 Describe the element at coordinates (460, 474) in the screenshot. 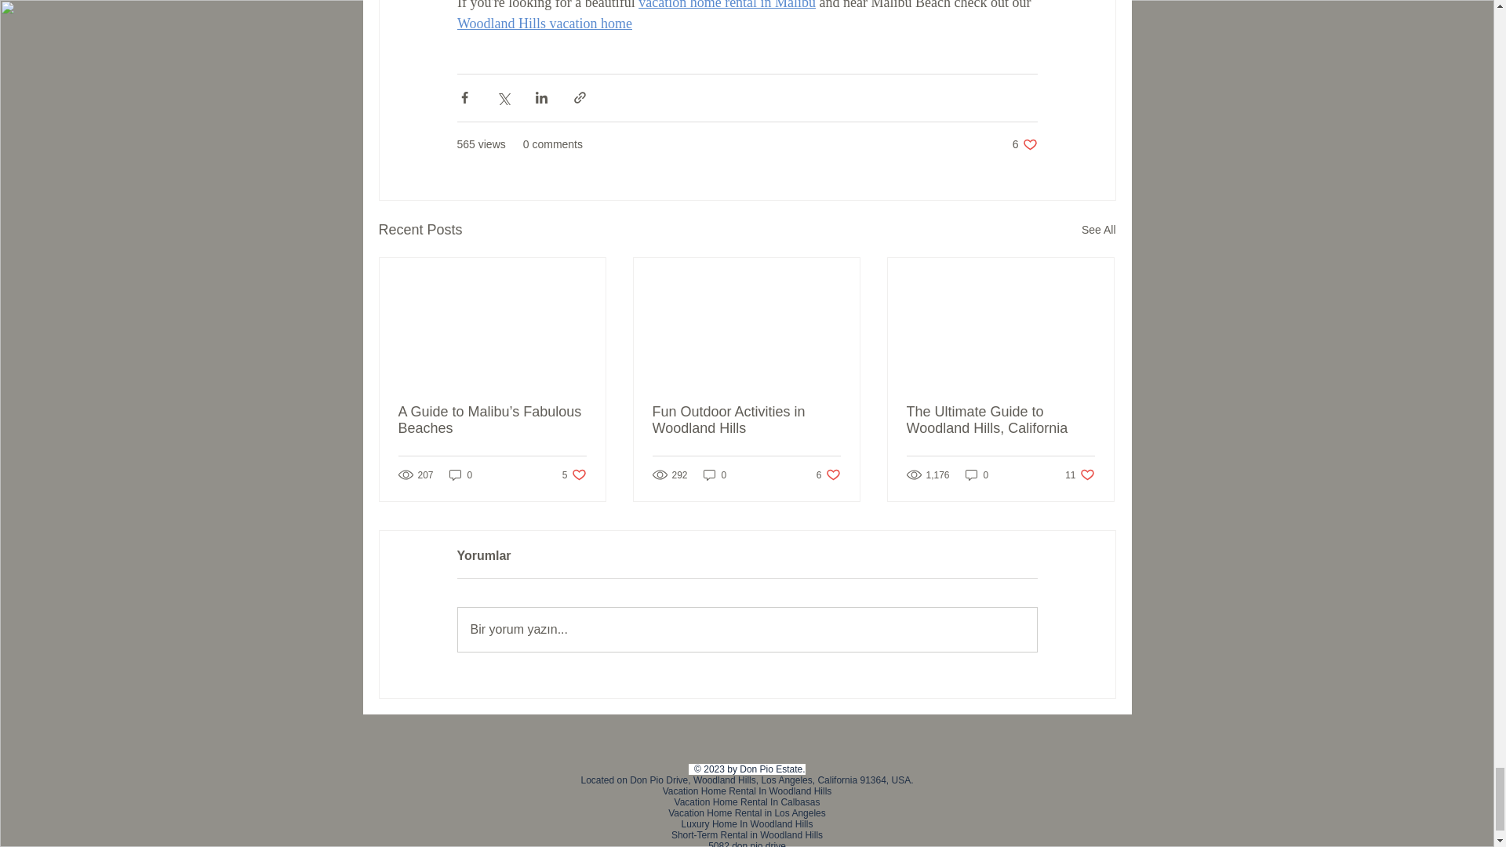

I see `See All` at that location.